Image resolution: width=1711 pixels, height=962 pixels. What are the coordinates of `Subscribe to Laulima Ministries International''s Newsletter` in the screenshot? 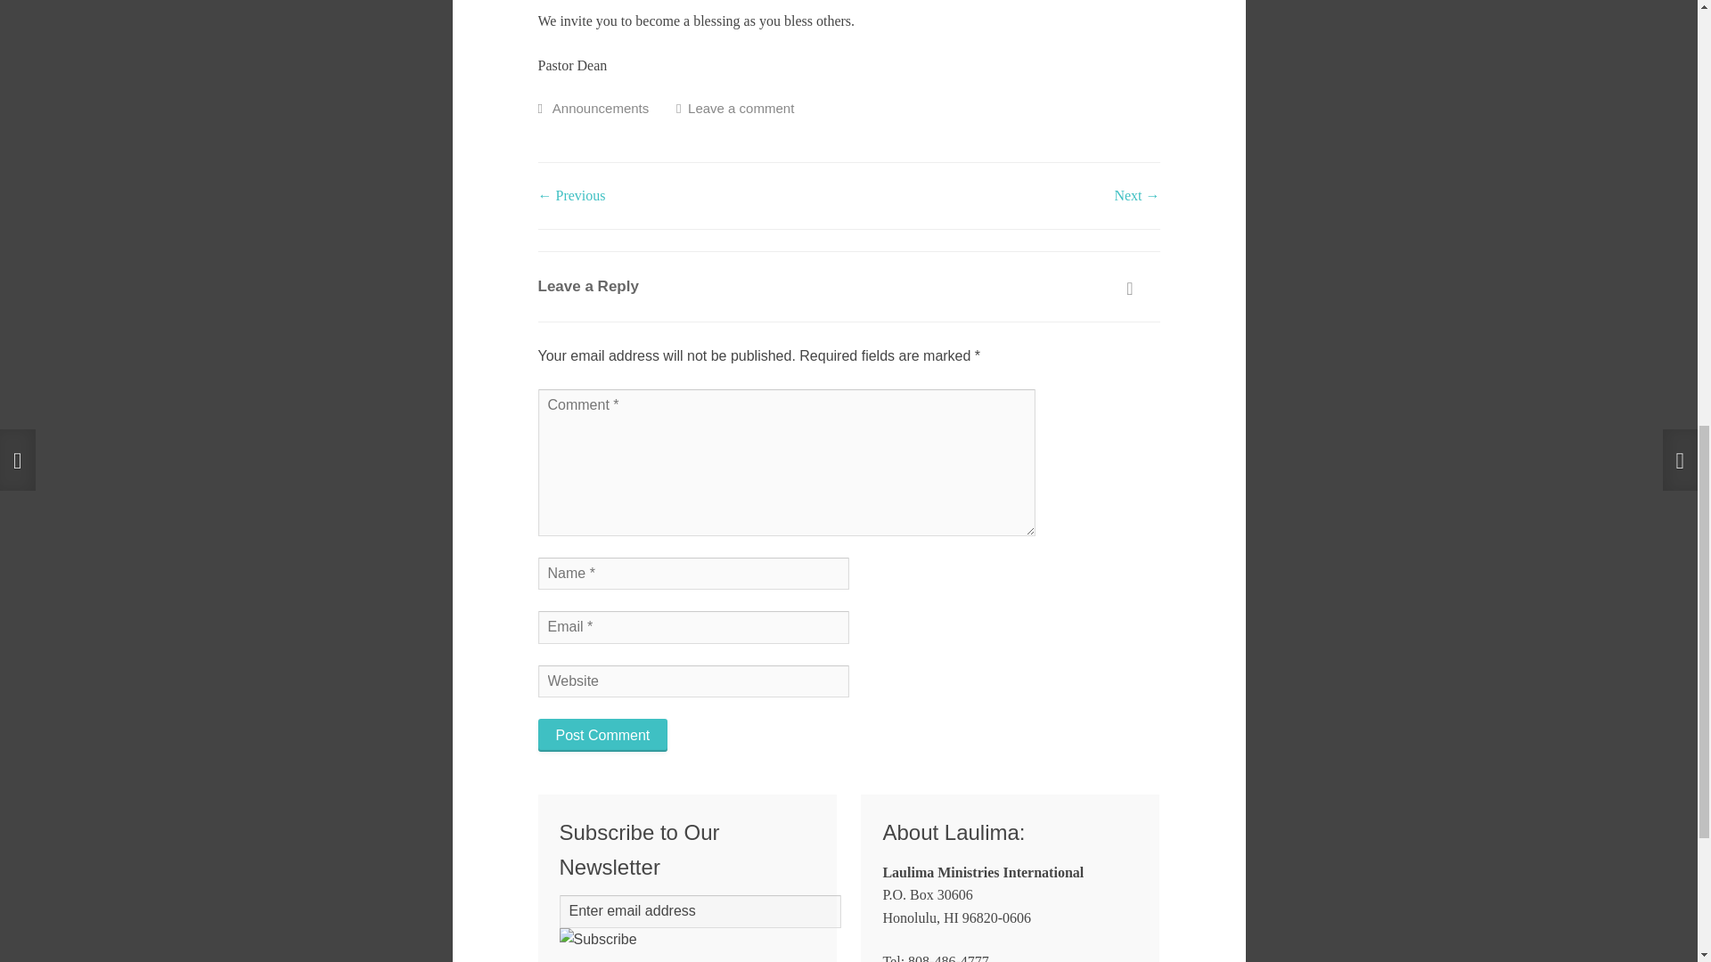 It's located at (597, 940).